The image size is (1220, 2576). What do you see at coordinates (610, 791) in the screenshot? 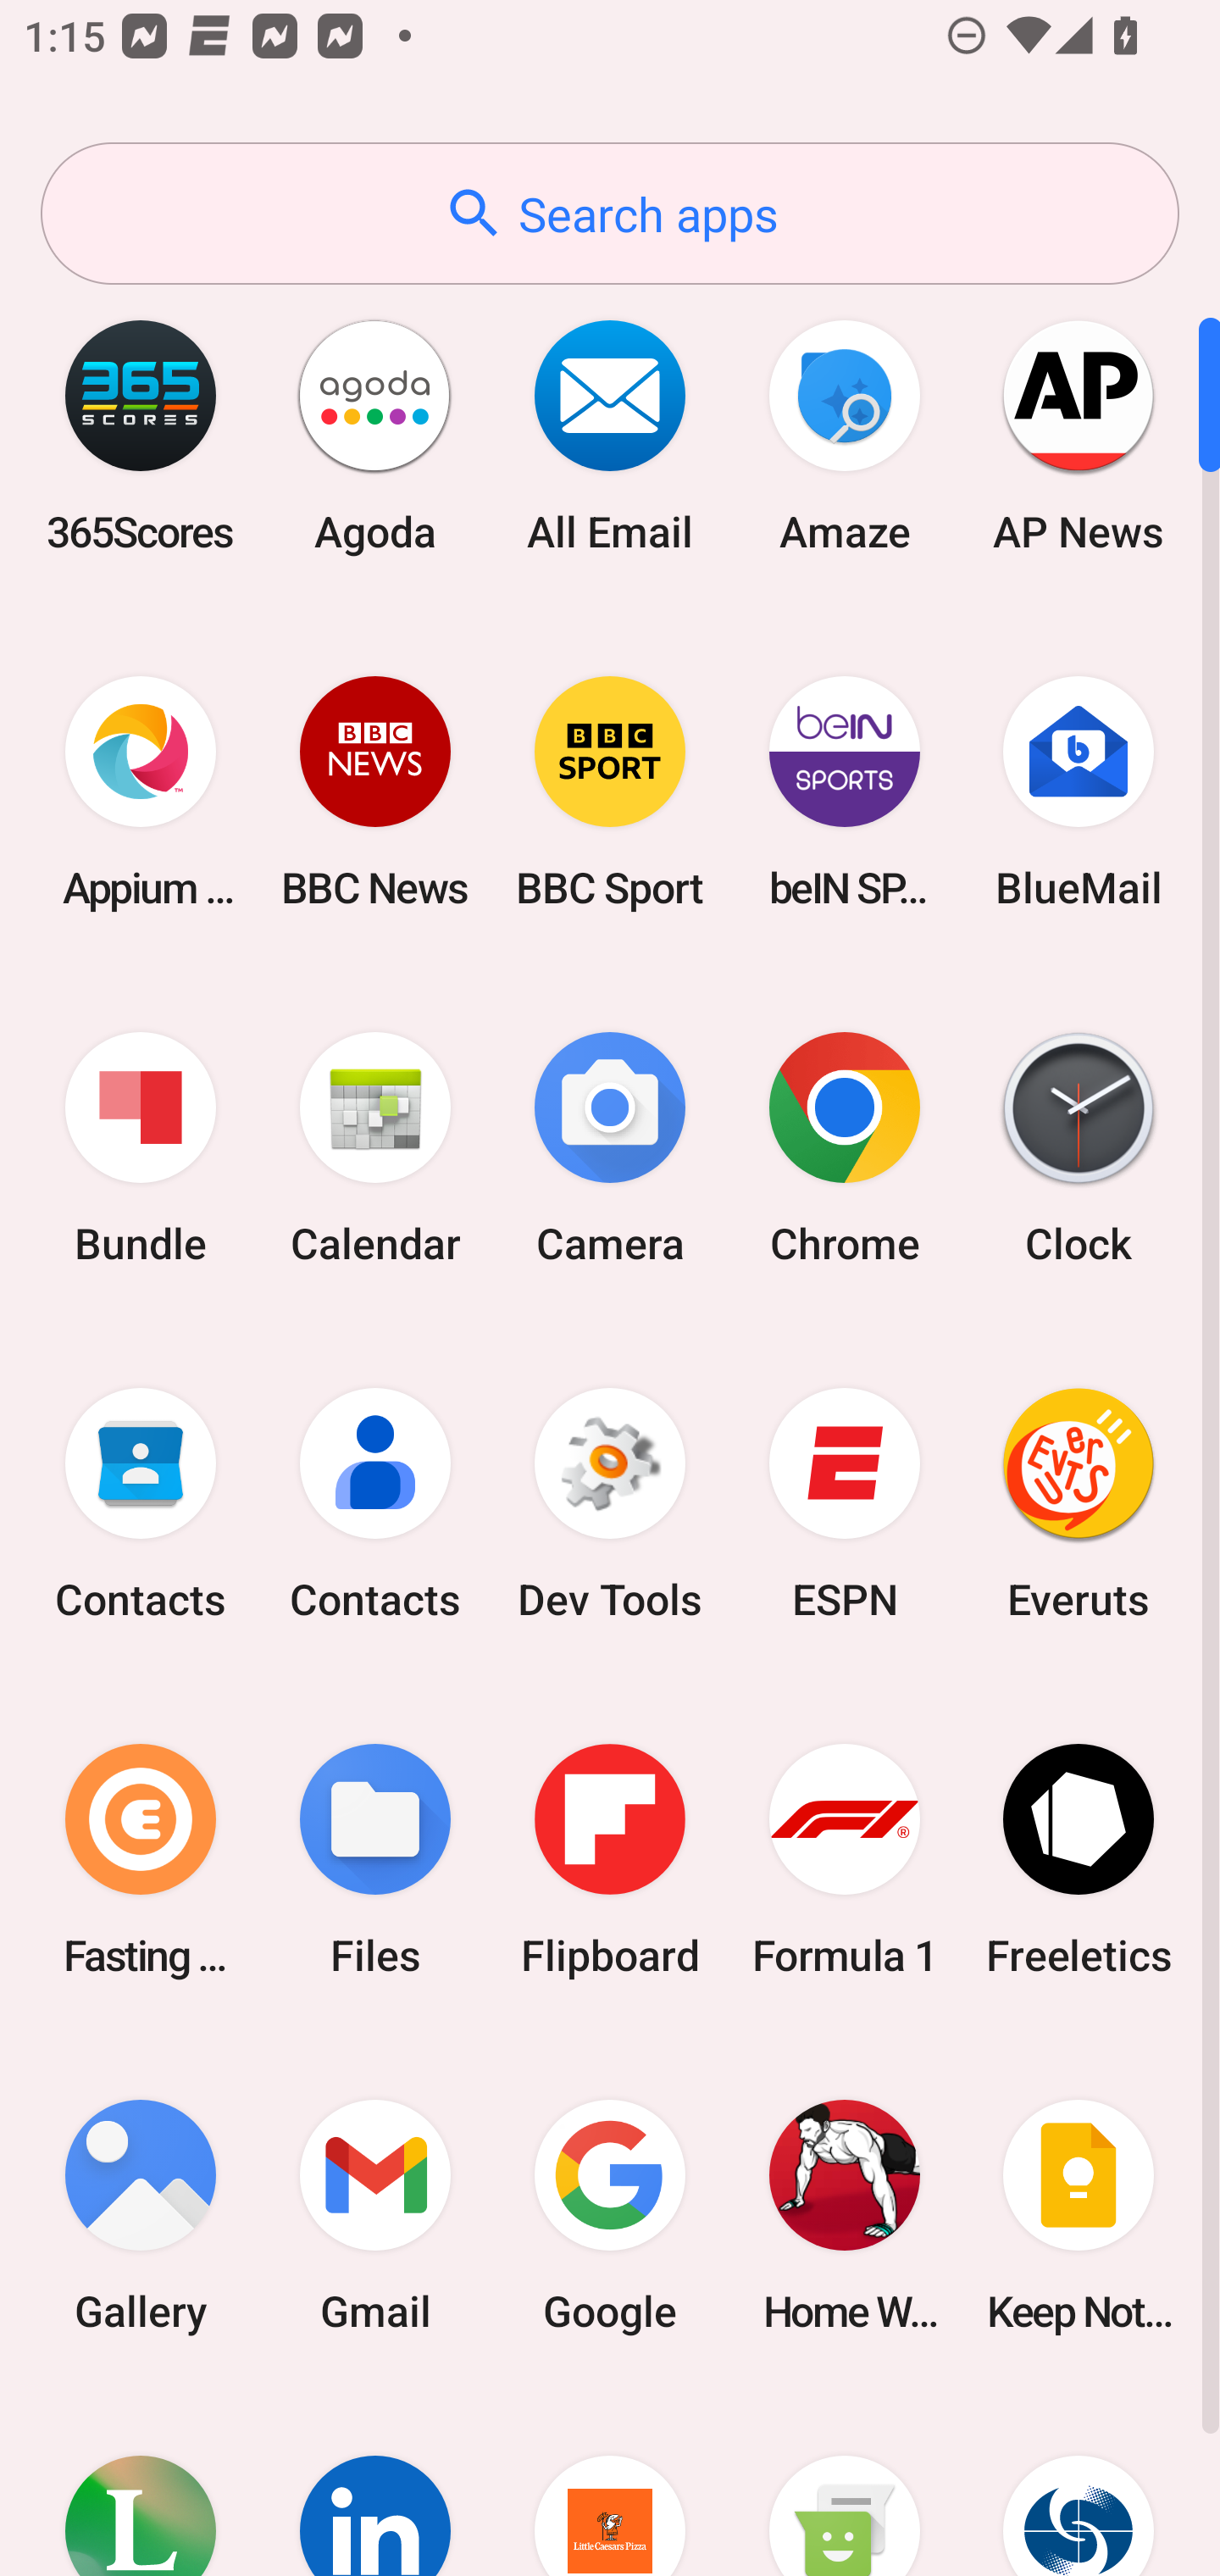
I see `BBC Sport` at bounding box center [610, 791].